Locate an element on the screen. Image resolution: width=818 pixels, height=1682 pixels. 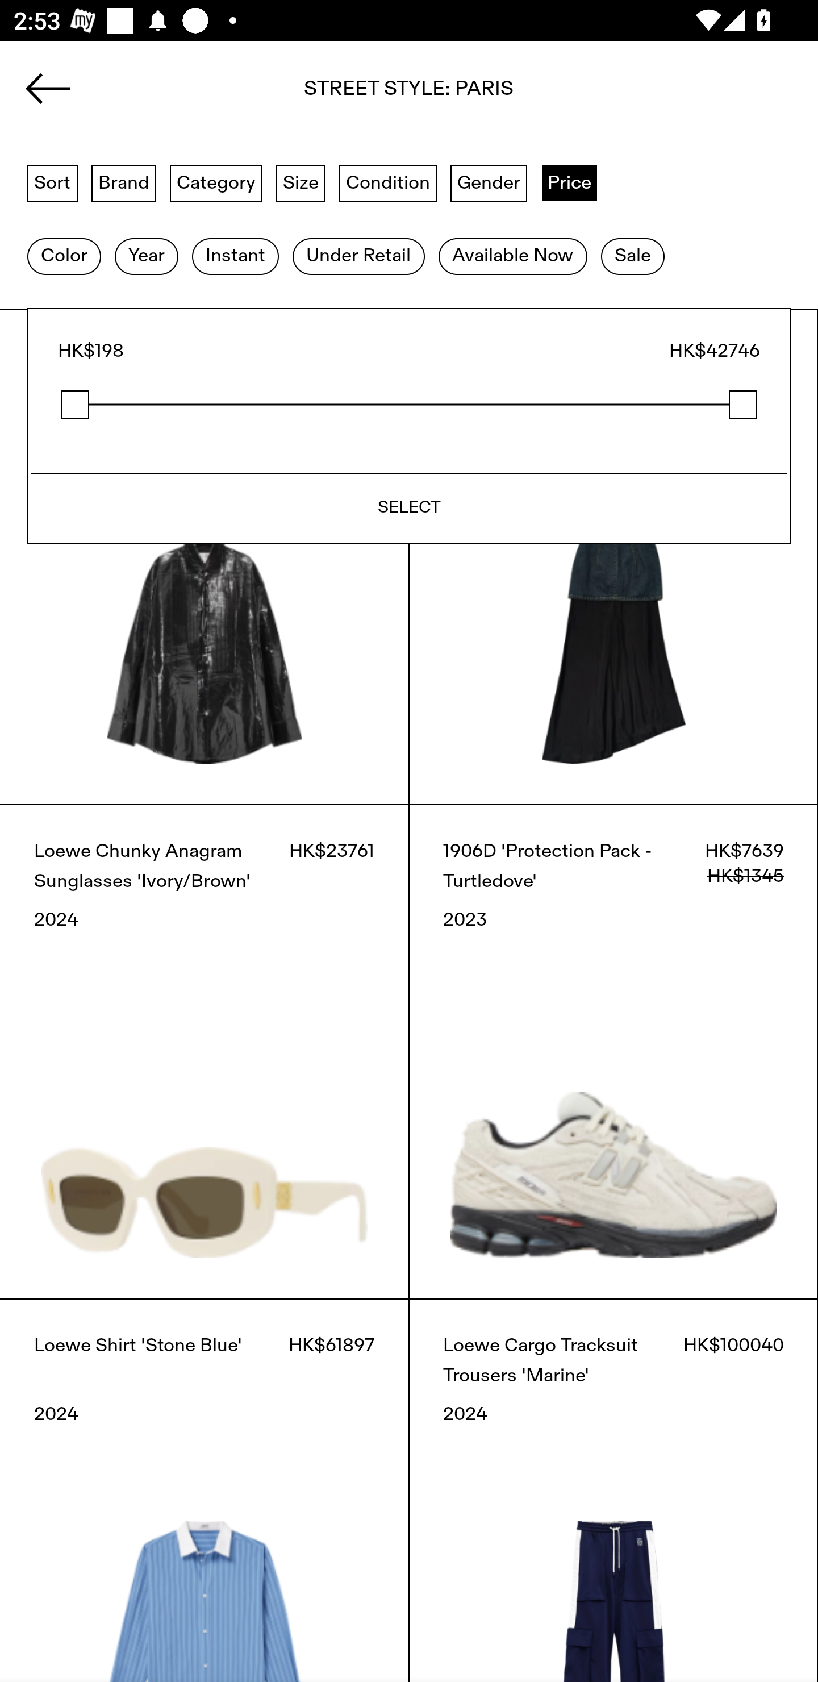
Instant is located at coordinates (235, 256).